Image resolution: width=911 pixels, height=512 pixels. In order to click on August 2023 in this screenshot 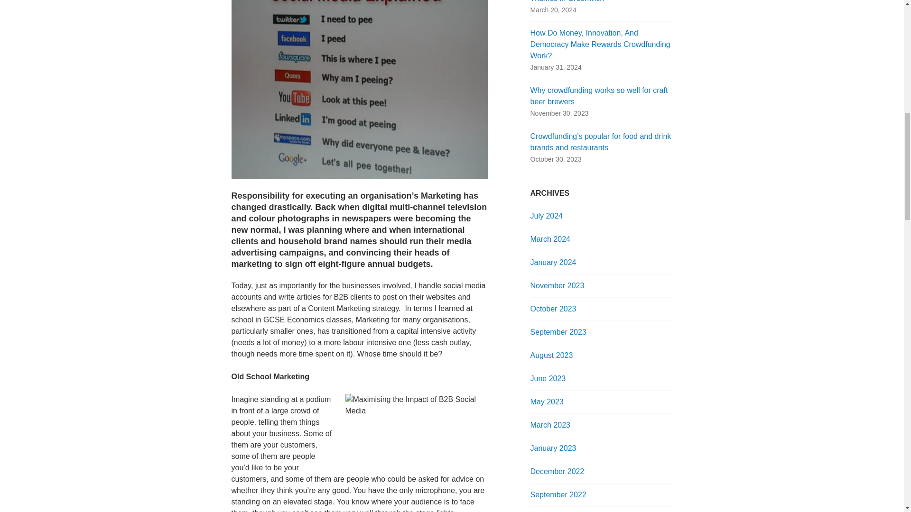, I will do `click(551, 355)`.